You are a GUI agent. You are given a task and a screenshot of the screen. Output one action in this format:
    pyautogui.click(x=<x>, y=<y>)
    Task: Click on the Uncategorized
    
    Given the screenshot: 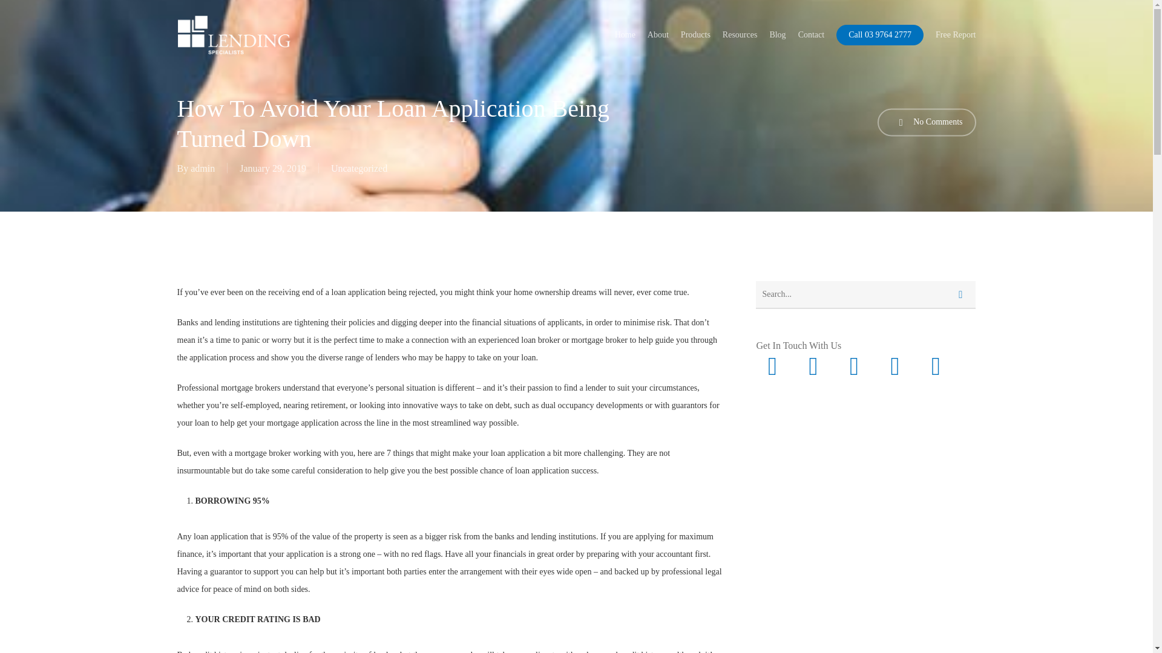 What is the action you would take?
    pyautogui.click(x=359, y=168)
    